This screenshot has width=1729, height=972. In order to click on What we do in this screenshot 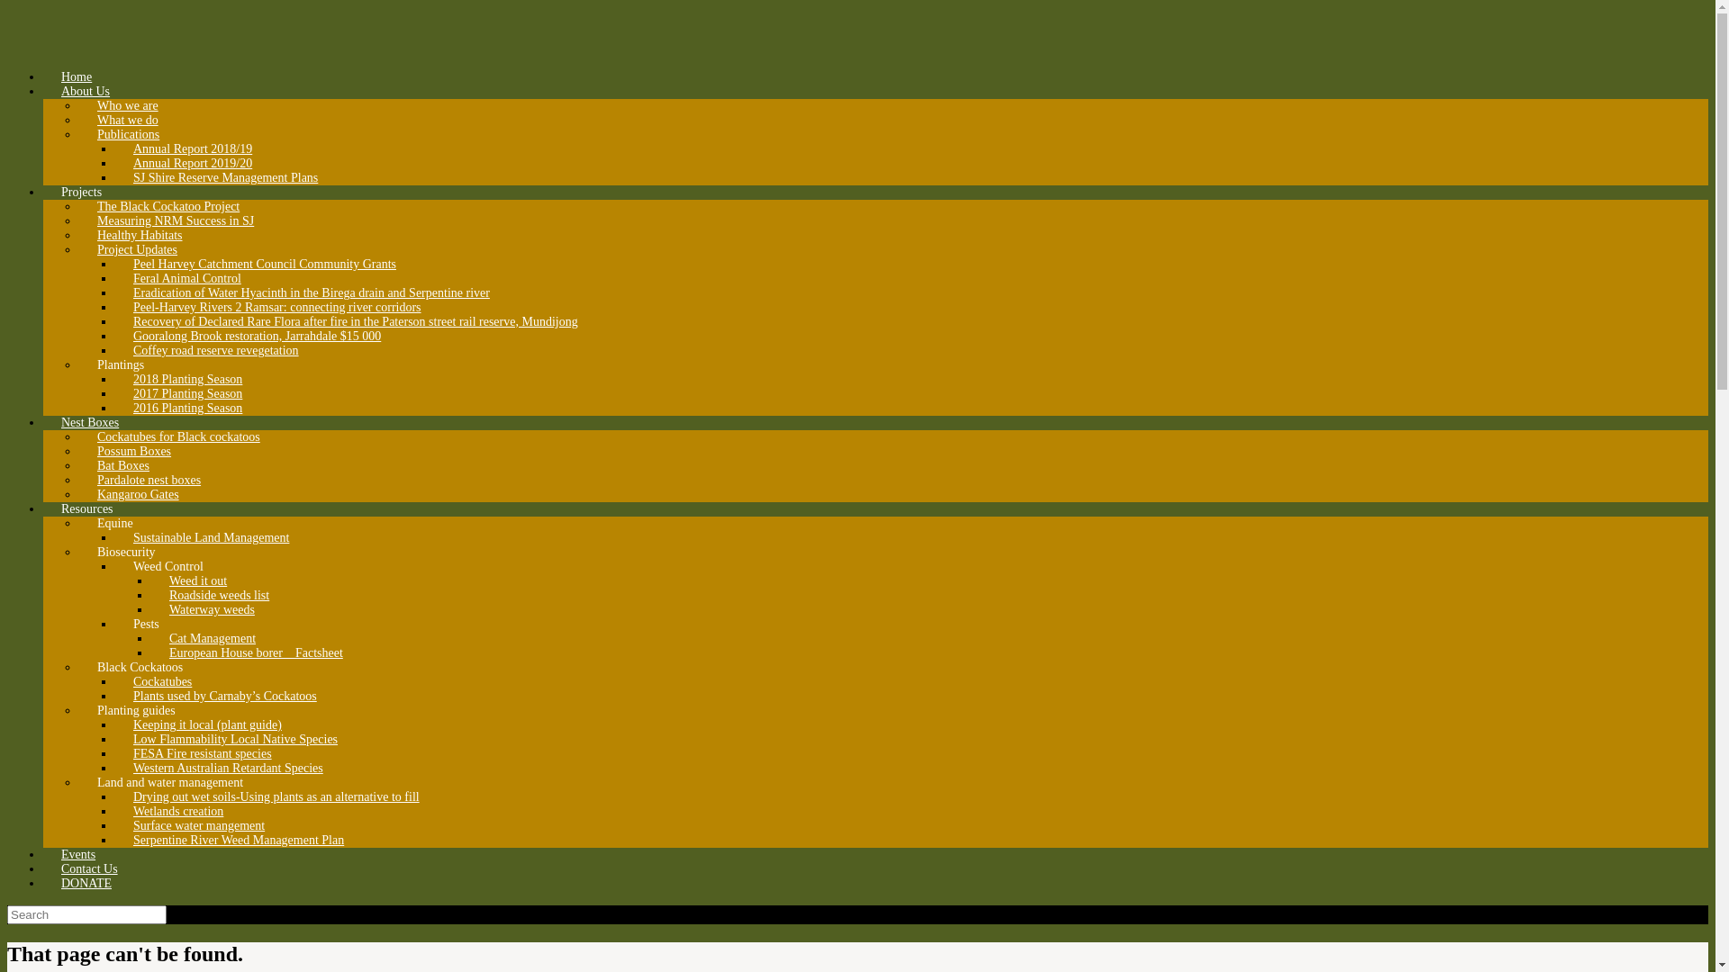, I will do `click(128, 121)`.